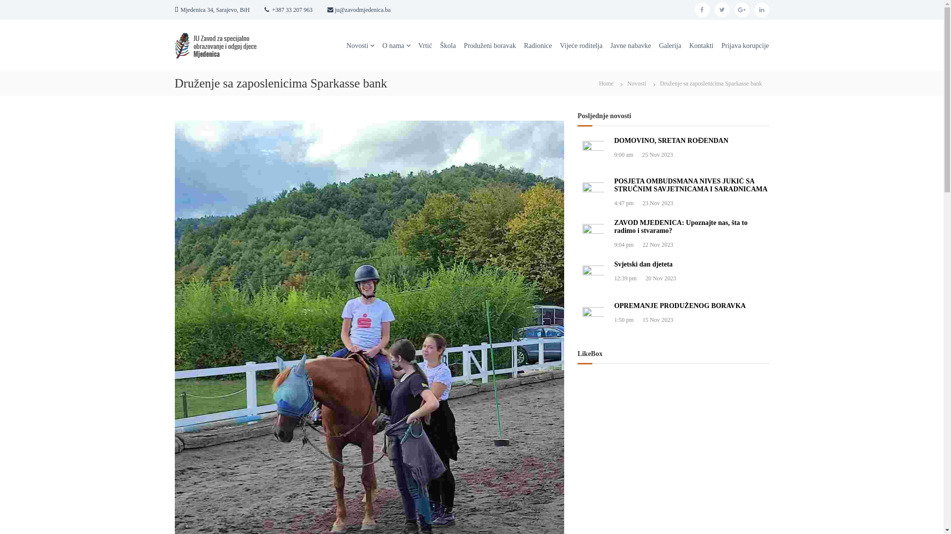  I want to click on Javne nabavke, so click(631, 45).